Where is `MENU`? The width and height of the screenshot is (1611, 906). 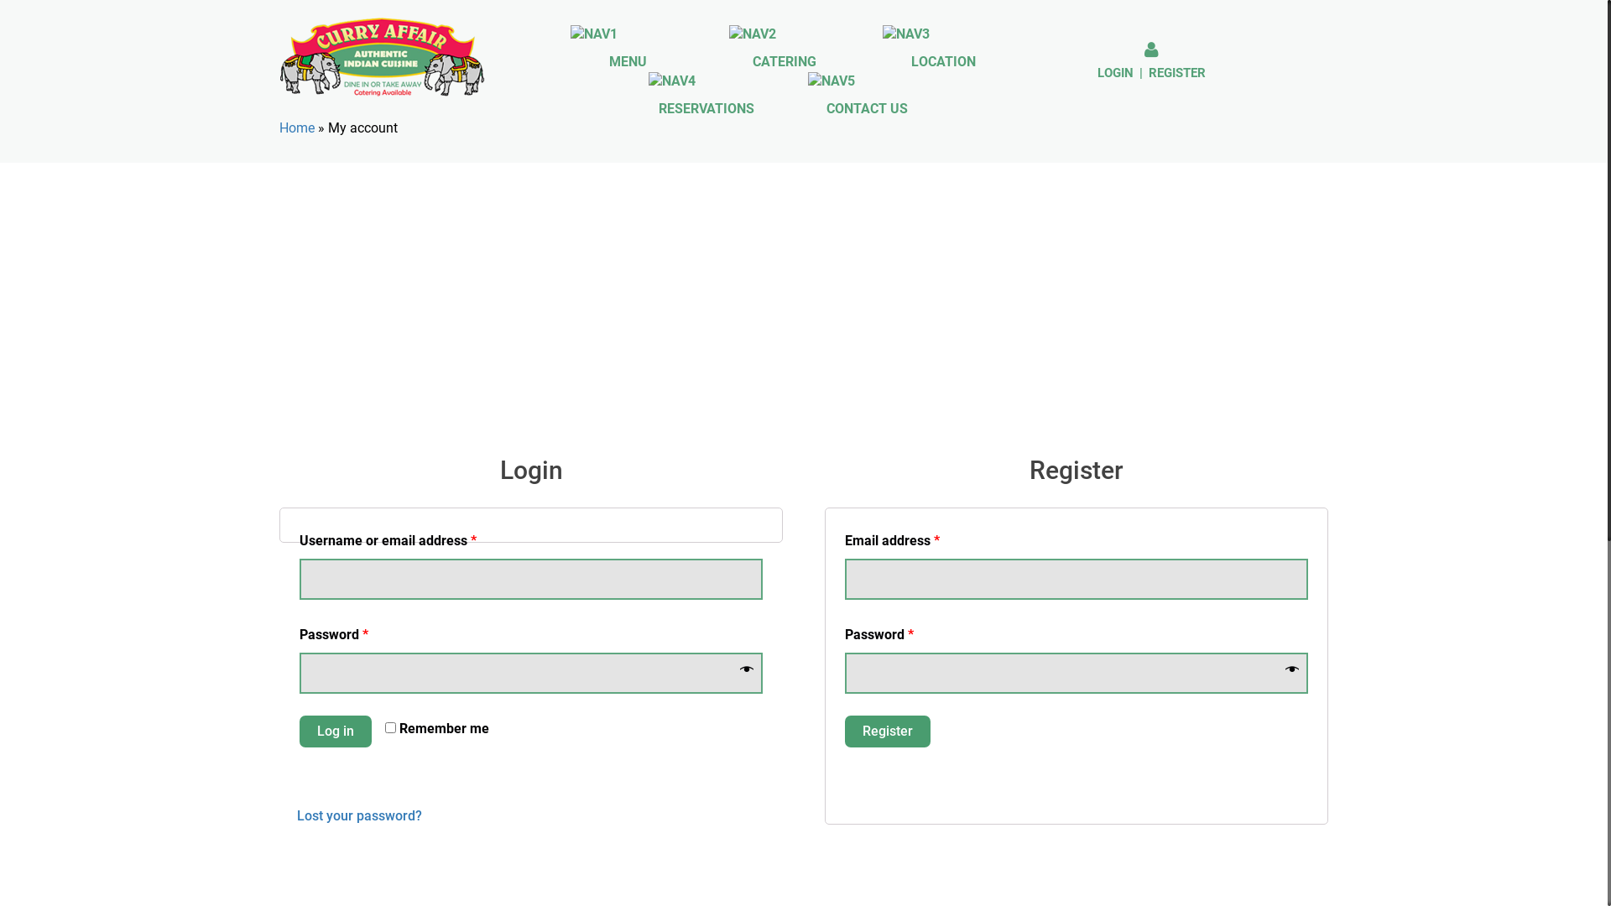 MENU is located at coordinates (628, 49).